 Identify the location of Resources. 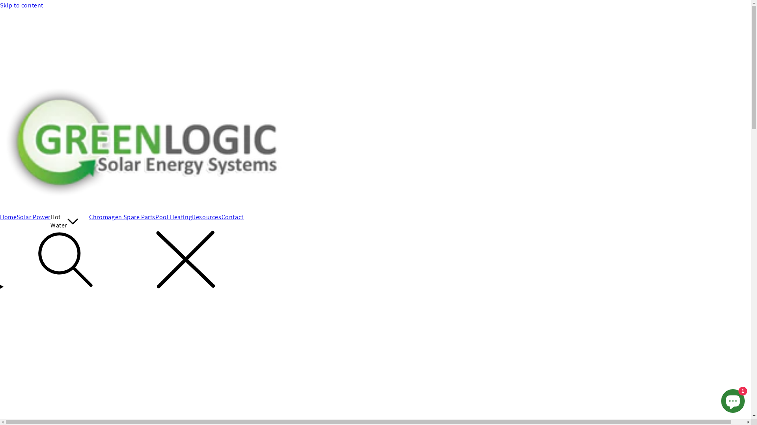
(207, 217).